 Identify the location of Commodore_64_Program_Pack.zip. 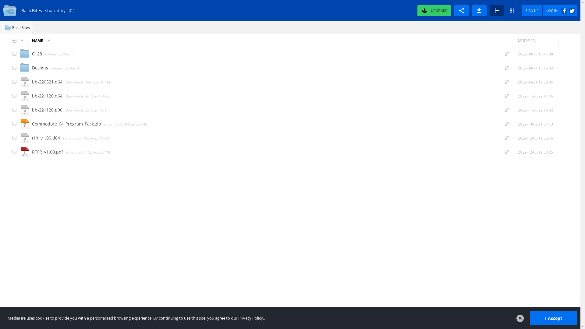
(67, 124).